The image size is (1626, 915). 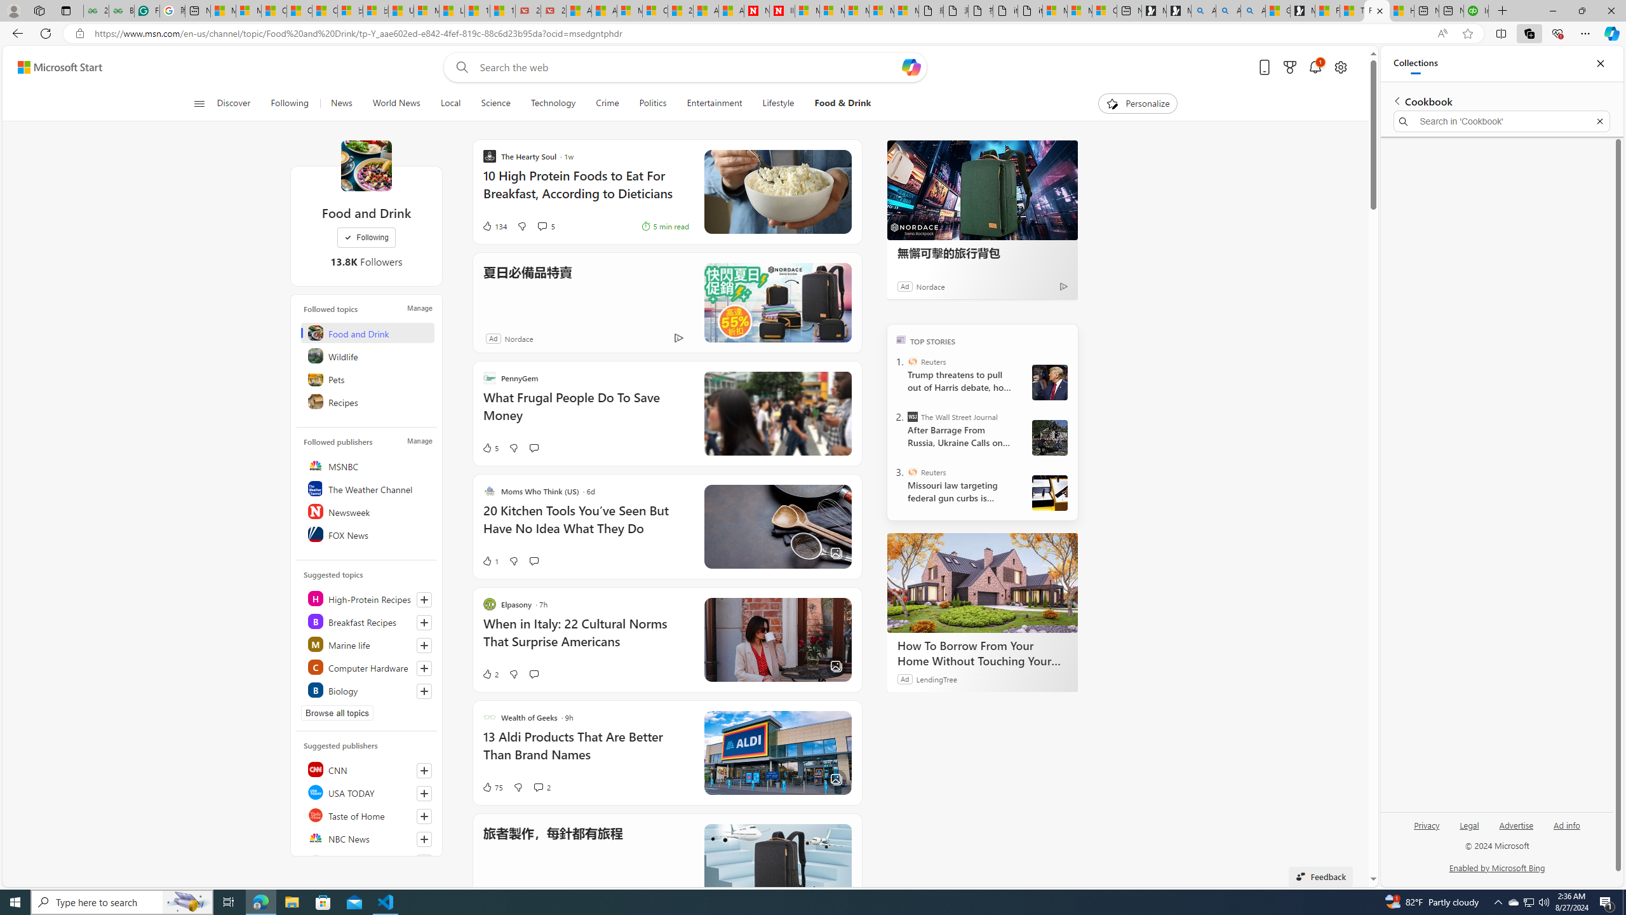 What do you see at coordinates (147, 11) in the screenshot?
I see `Free AI Writing Assistance for Students | Grammarly` at bounding box center [147, 11].